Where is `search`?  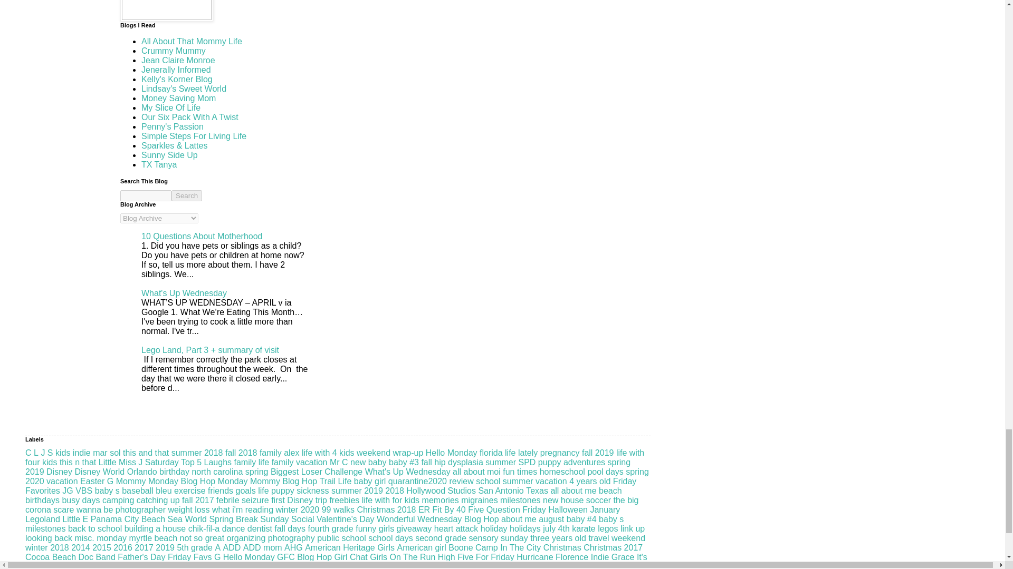 search is located at coordinates (186, 195).